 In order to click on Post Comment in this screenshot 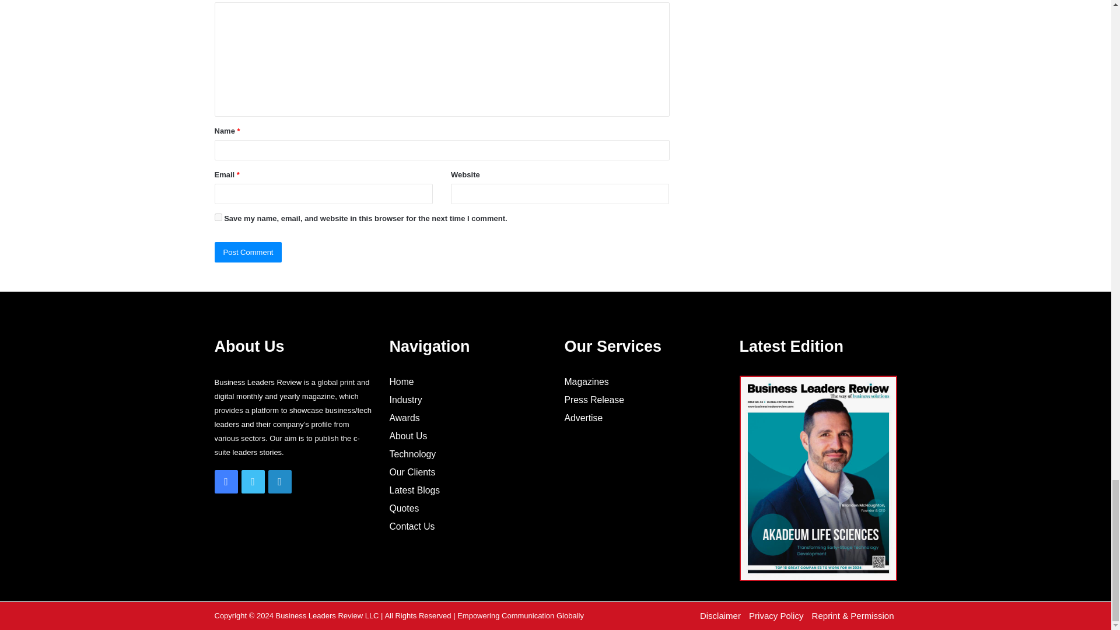, I will do `click(249, 252)`.